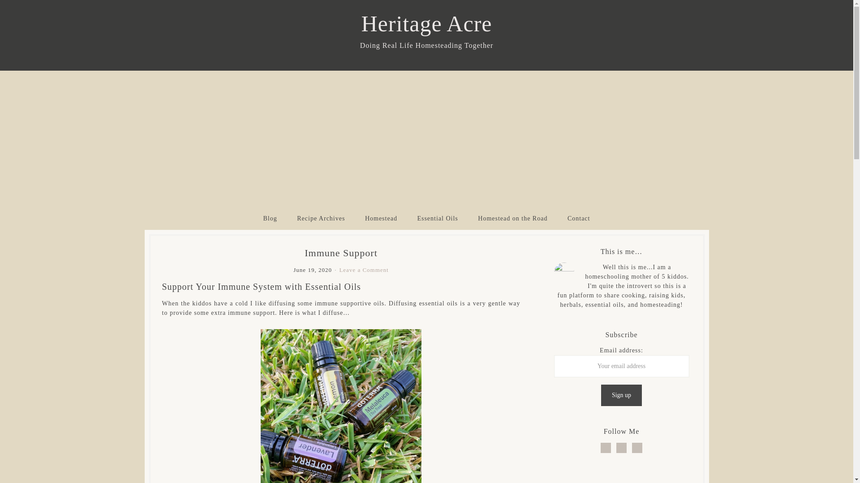 The width and height of the screenshot is (860, 483). I want to click on Essential Oils, so click(437, 218).